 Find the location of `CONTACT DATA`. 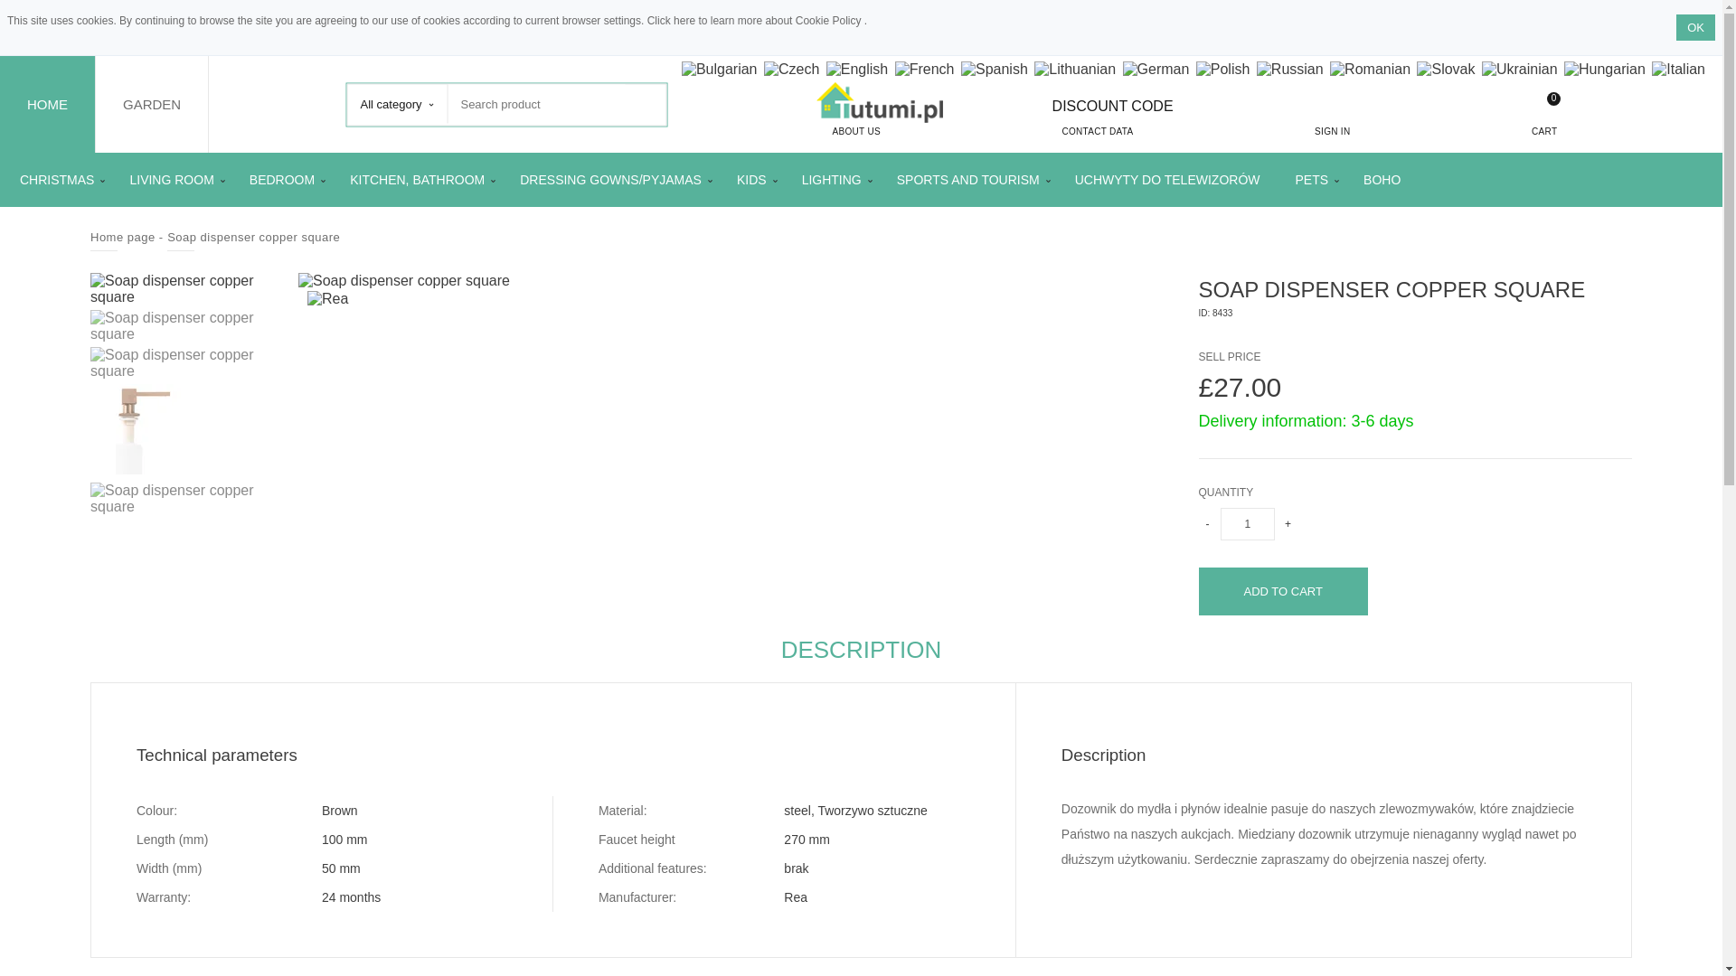

CONTACT DATA is located at coordinates (1097, 120).